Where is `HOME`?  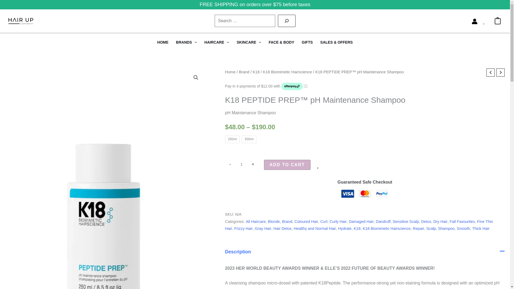
HOME is located at coordinates (163, 42).